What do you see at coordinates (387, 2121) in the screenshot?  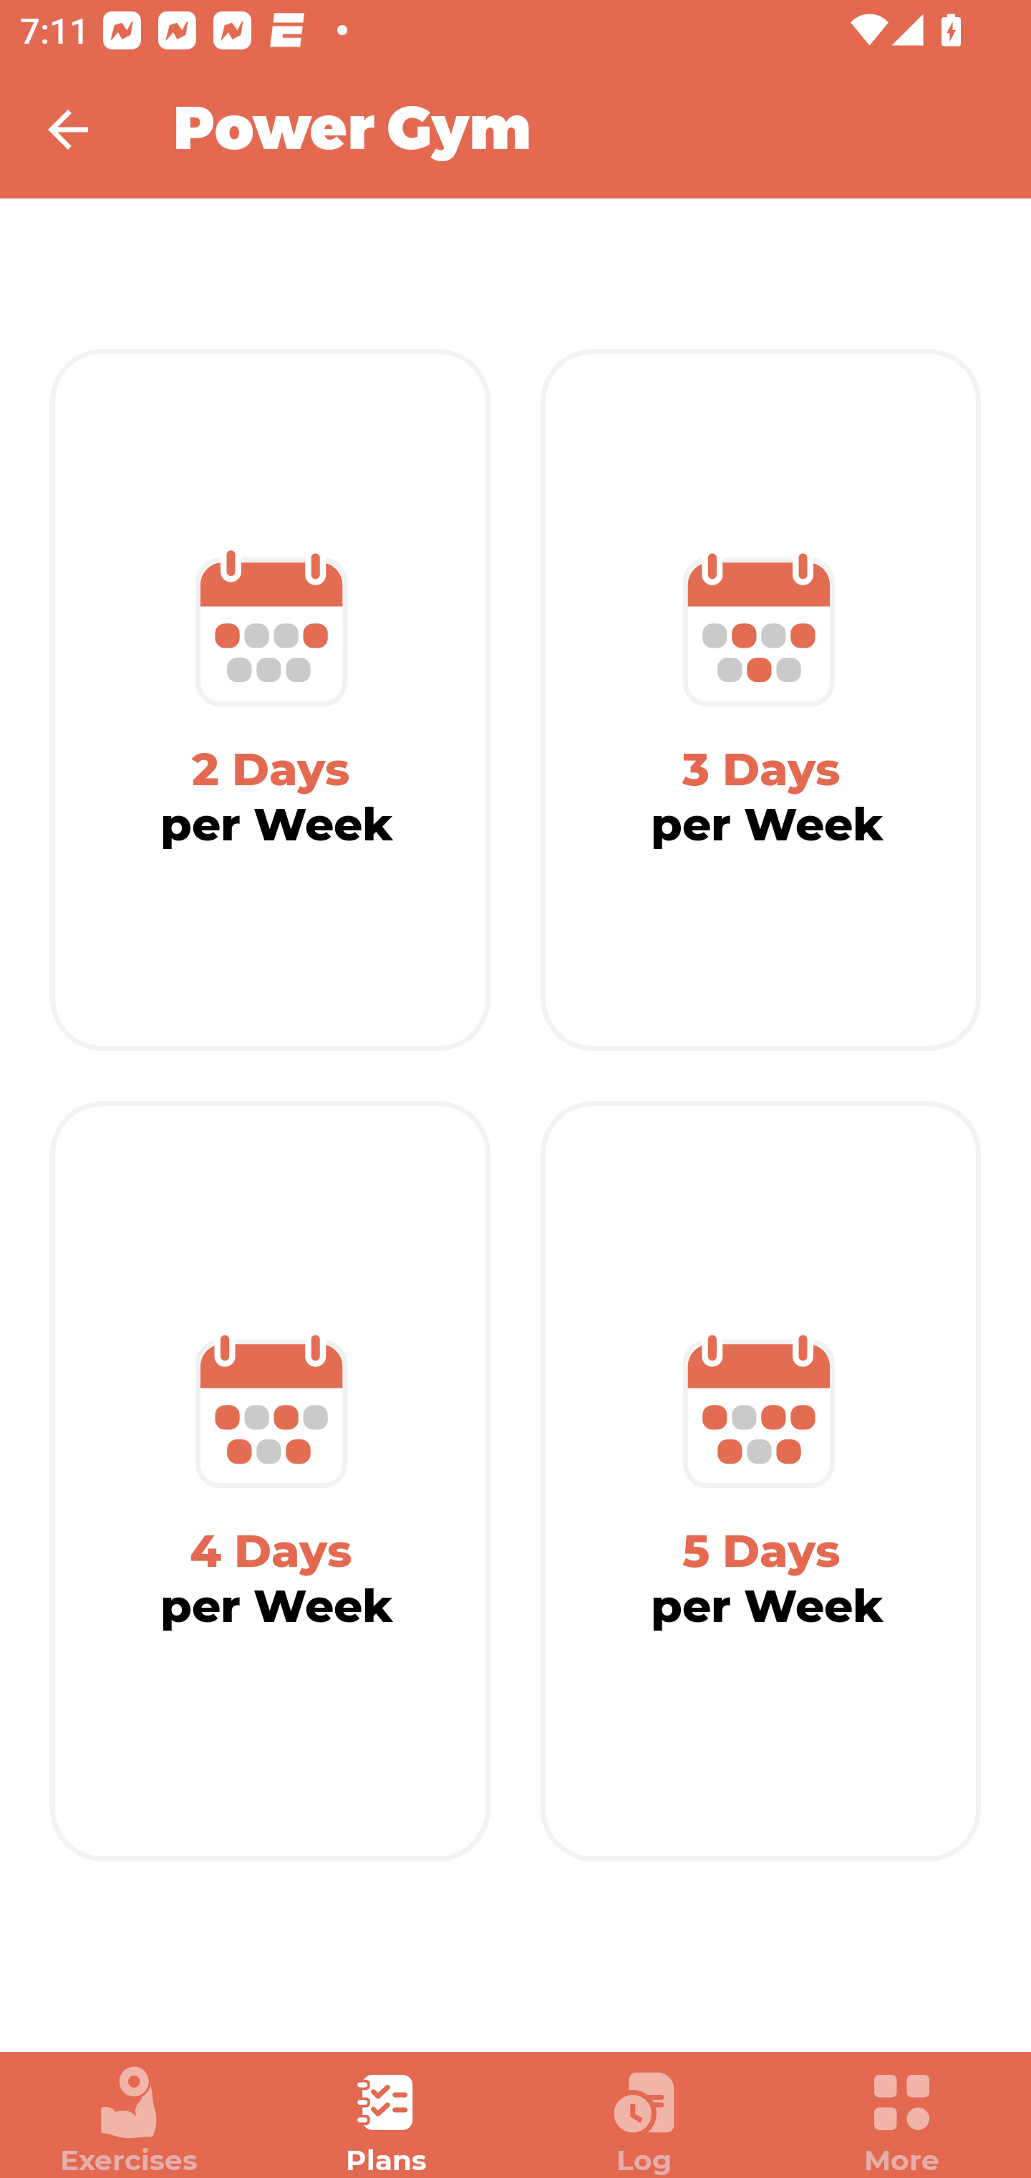 I see `Plans` at bounding box center [387, 2121].